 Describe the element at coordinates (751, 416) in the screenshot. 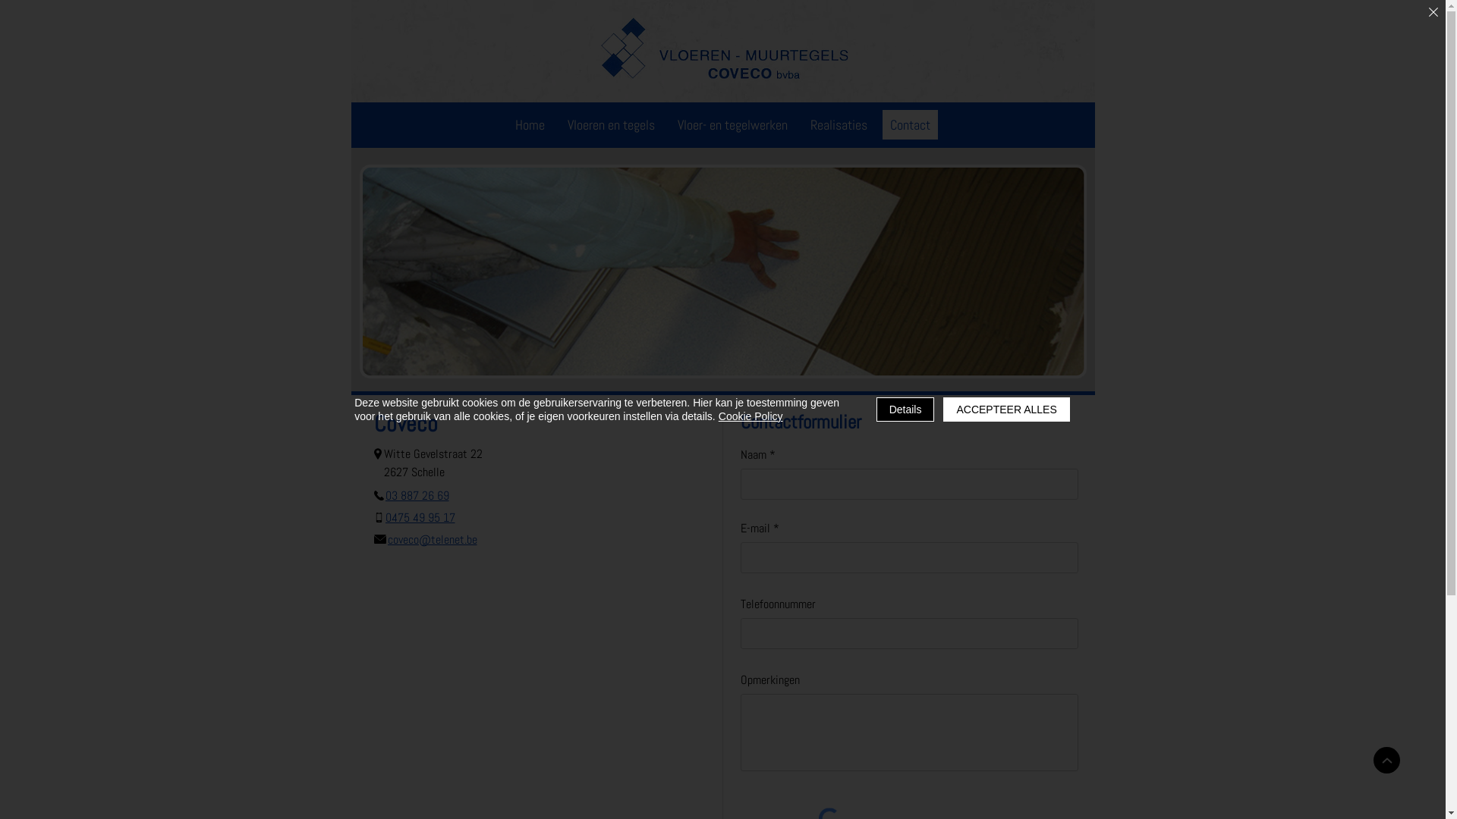

I see `Cookie Policy` at that location.